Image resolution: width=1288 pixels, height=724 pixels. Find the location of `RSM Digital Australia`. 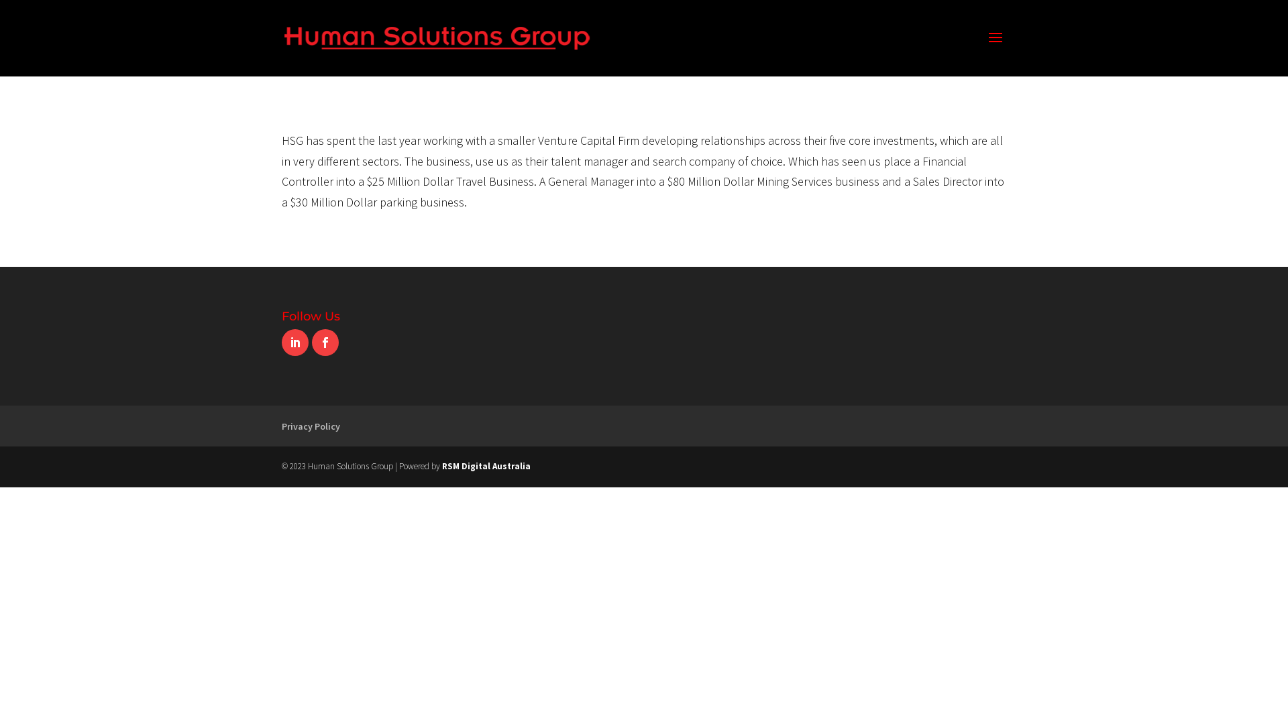

RSM Digital Australia is located at coordinates (486, 467).